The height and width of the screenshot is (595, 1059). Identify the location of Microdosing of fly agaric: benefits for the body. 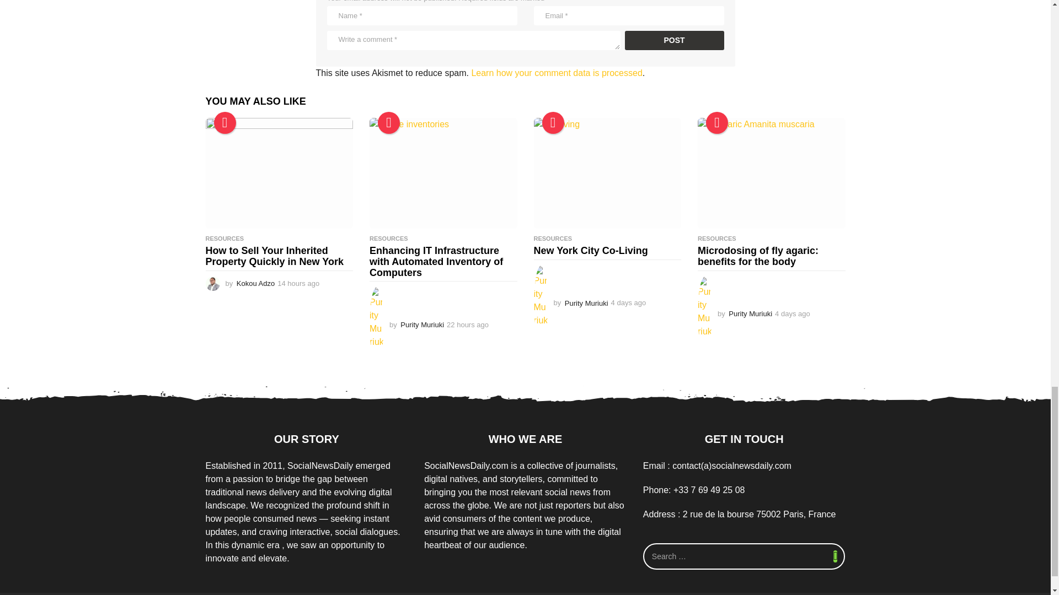
(771, 173).